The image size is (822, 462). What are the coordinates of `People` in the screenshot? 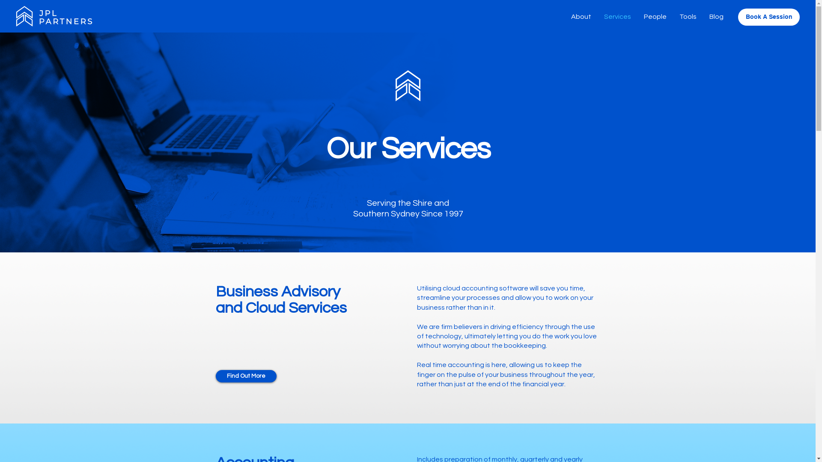 It's located at (655, 17).